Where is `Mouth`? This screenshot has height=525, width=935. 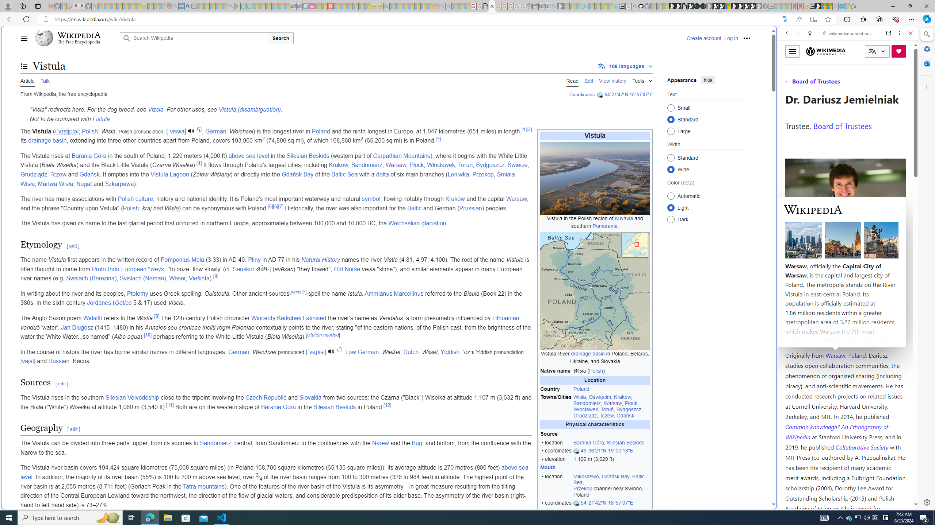
Mouth is located at coordinates (548, 467).